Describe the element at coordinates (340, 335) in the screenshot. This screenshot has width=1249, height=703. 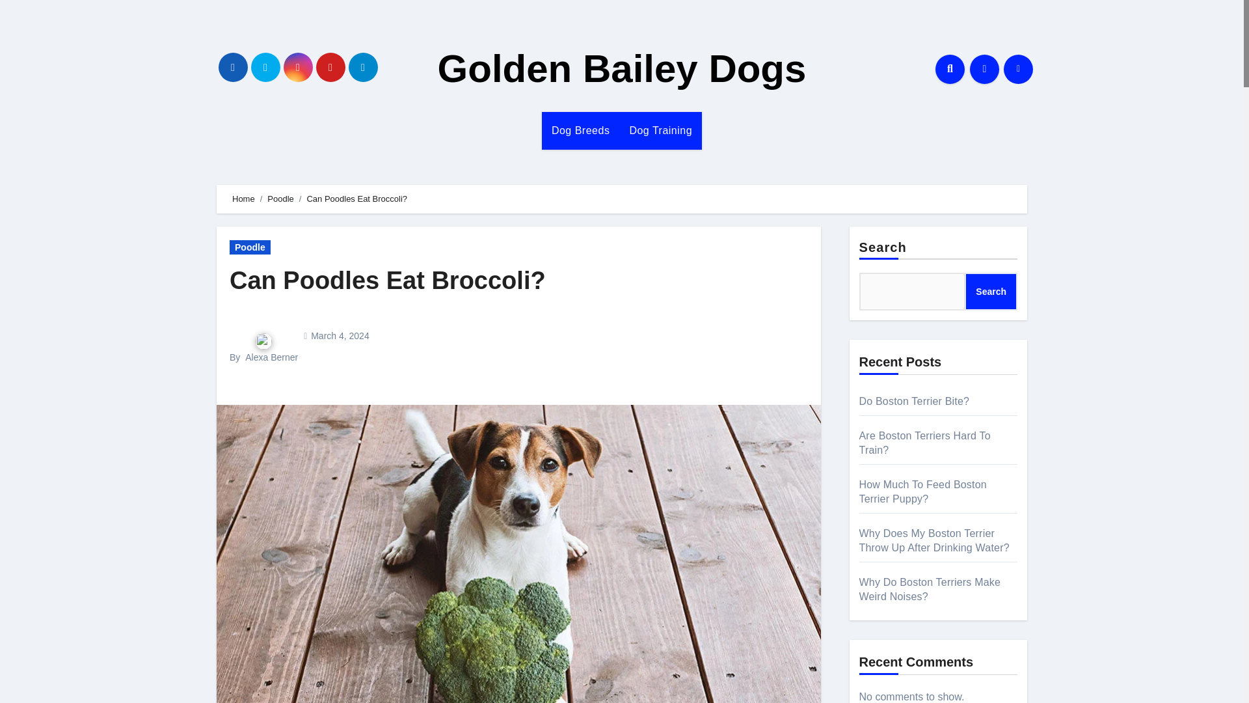
I see `March 4, 2024` at that location.